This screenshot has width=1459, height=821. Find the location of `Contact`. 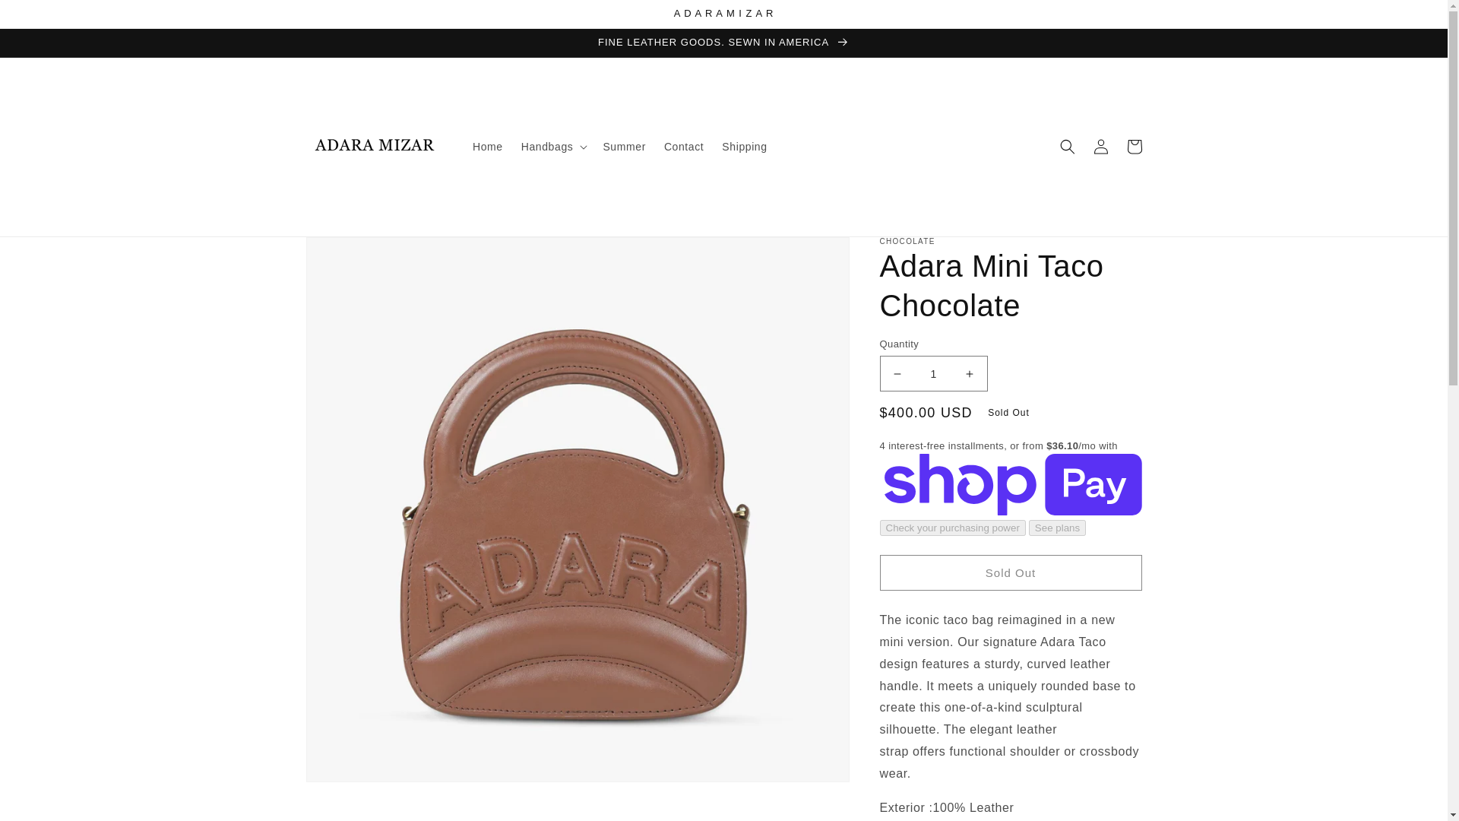

Contact is located at coordinates (684, 146).